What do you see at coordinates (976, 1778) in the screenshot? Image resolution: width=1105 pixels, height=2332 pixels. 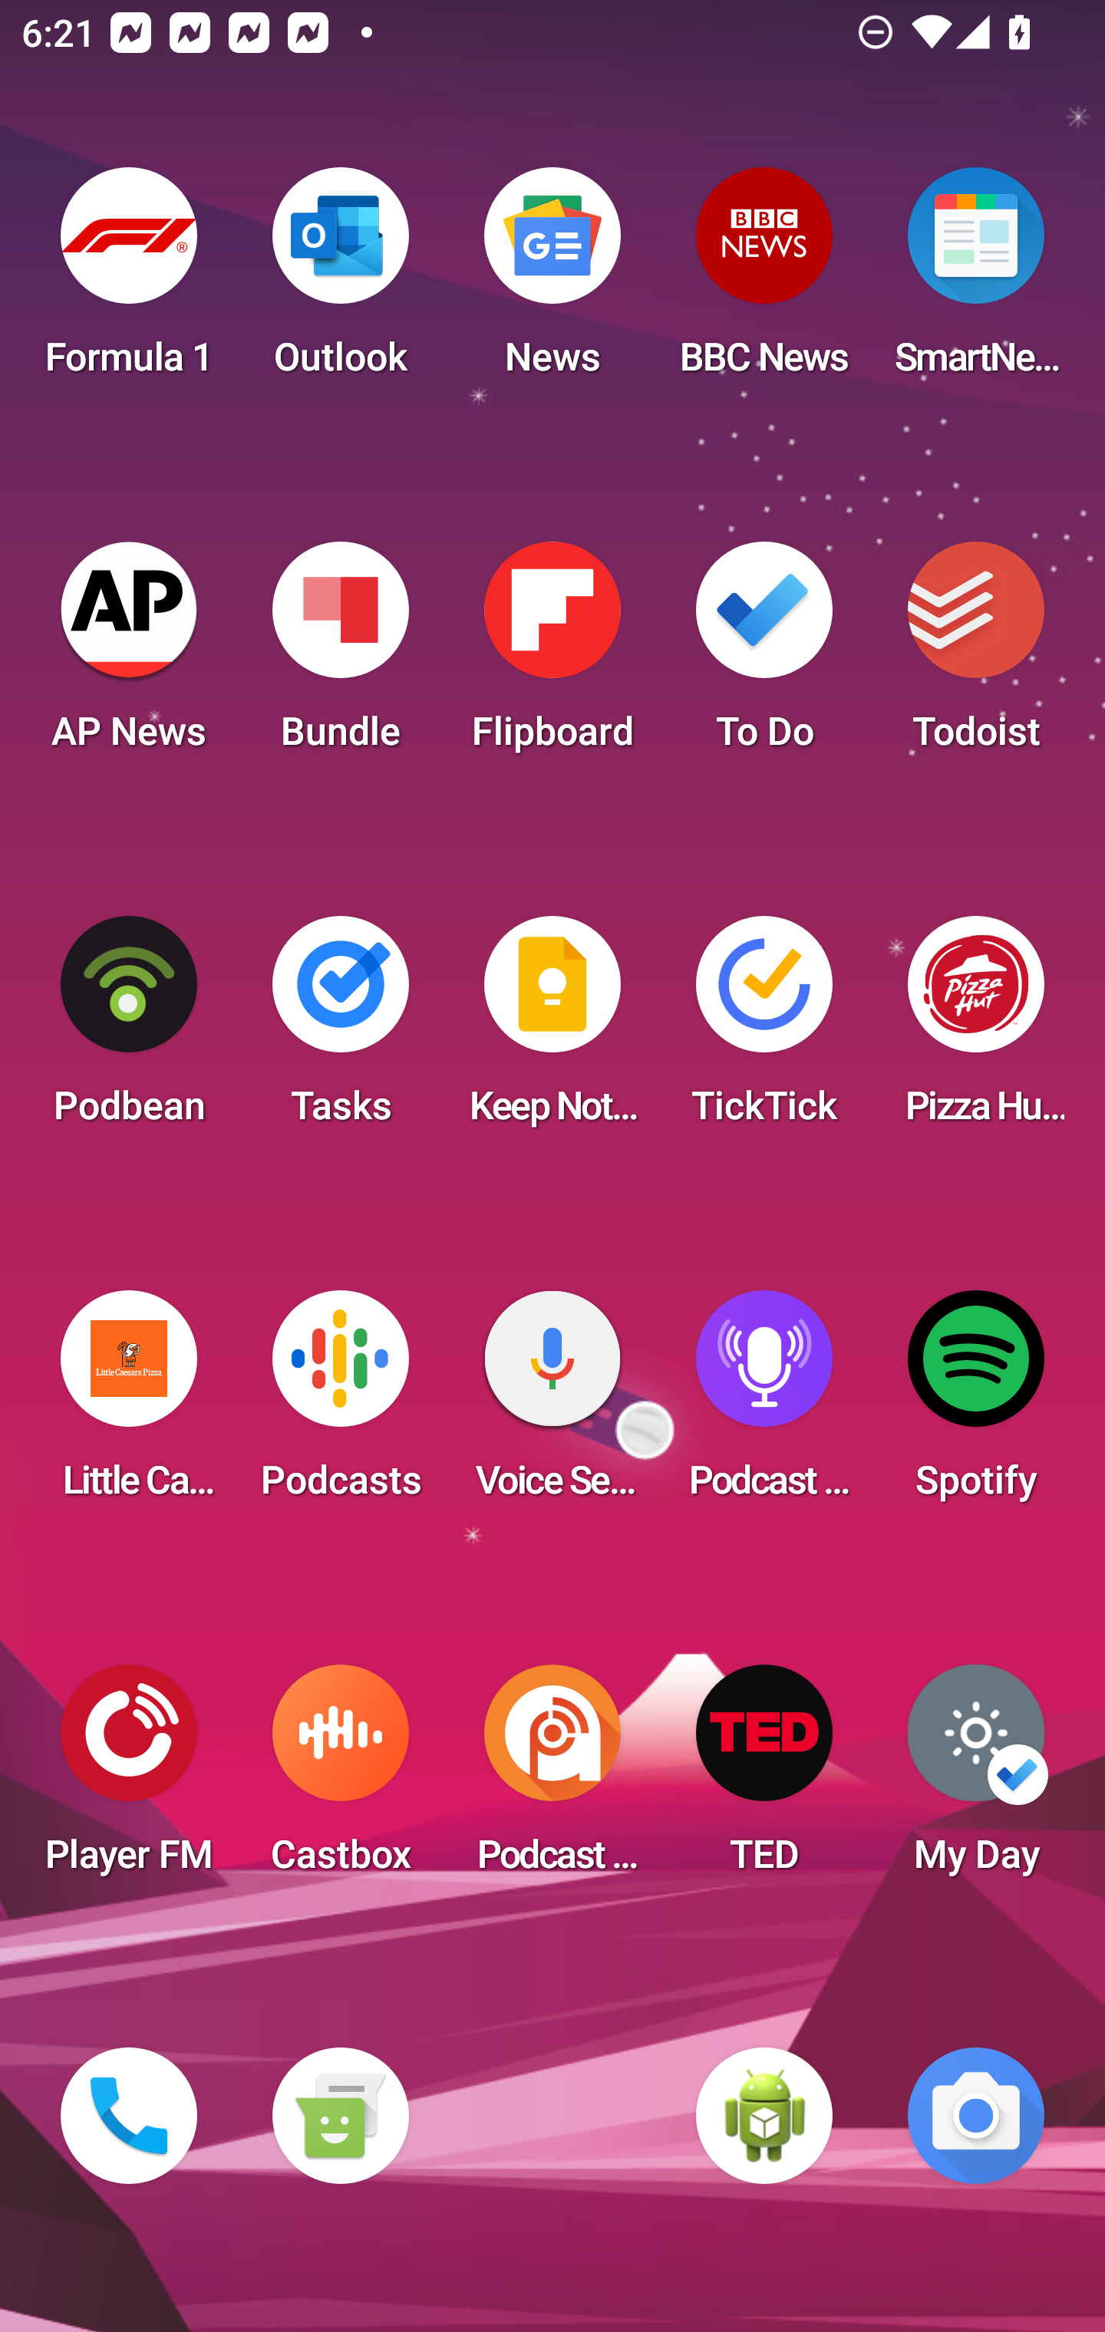 I see `My Day` at bounding box center [976, 1778].